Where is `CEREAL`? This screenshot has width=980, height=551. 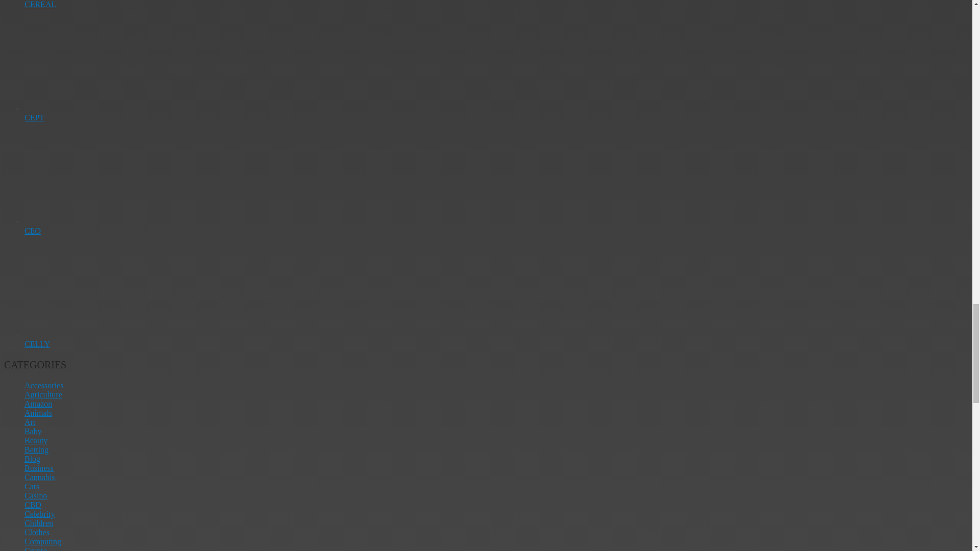 CEREAL is located at coordinates (40, 4).